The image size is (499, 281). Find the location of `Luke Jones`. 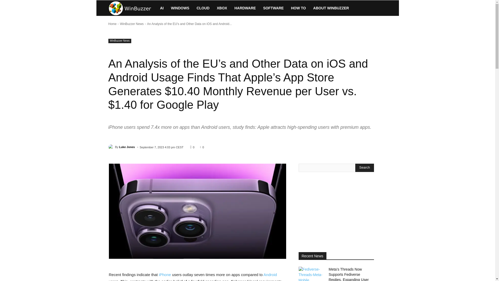

Luke Jones is located at coordinates (111, 147).